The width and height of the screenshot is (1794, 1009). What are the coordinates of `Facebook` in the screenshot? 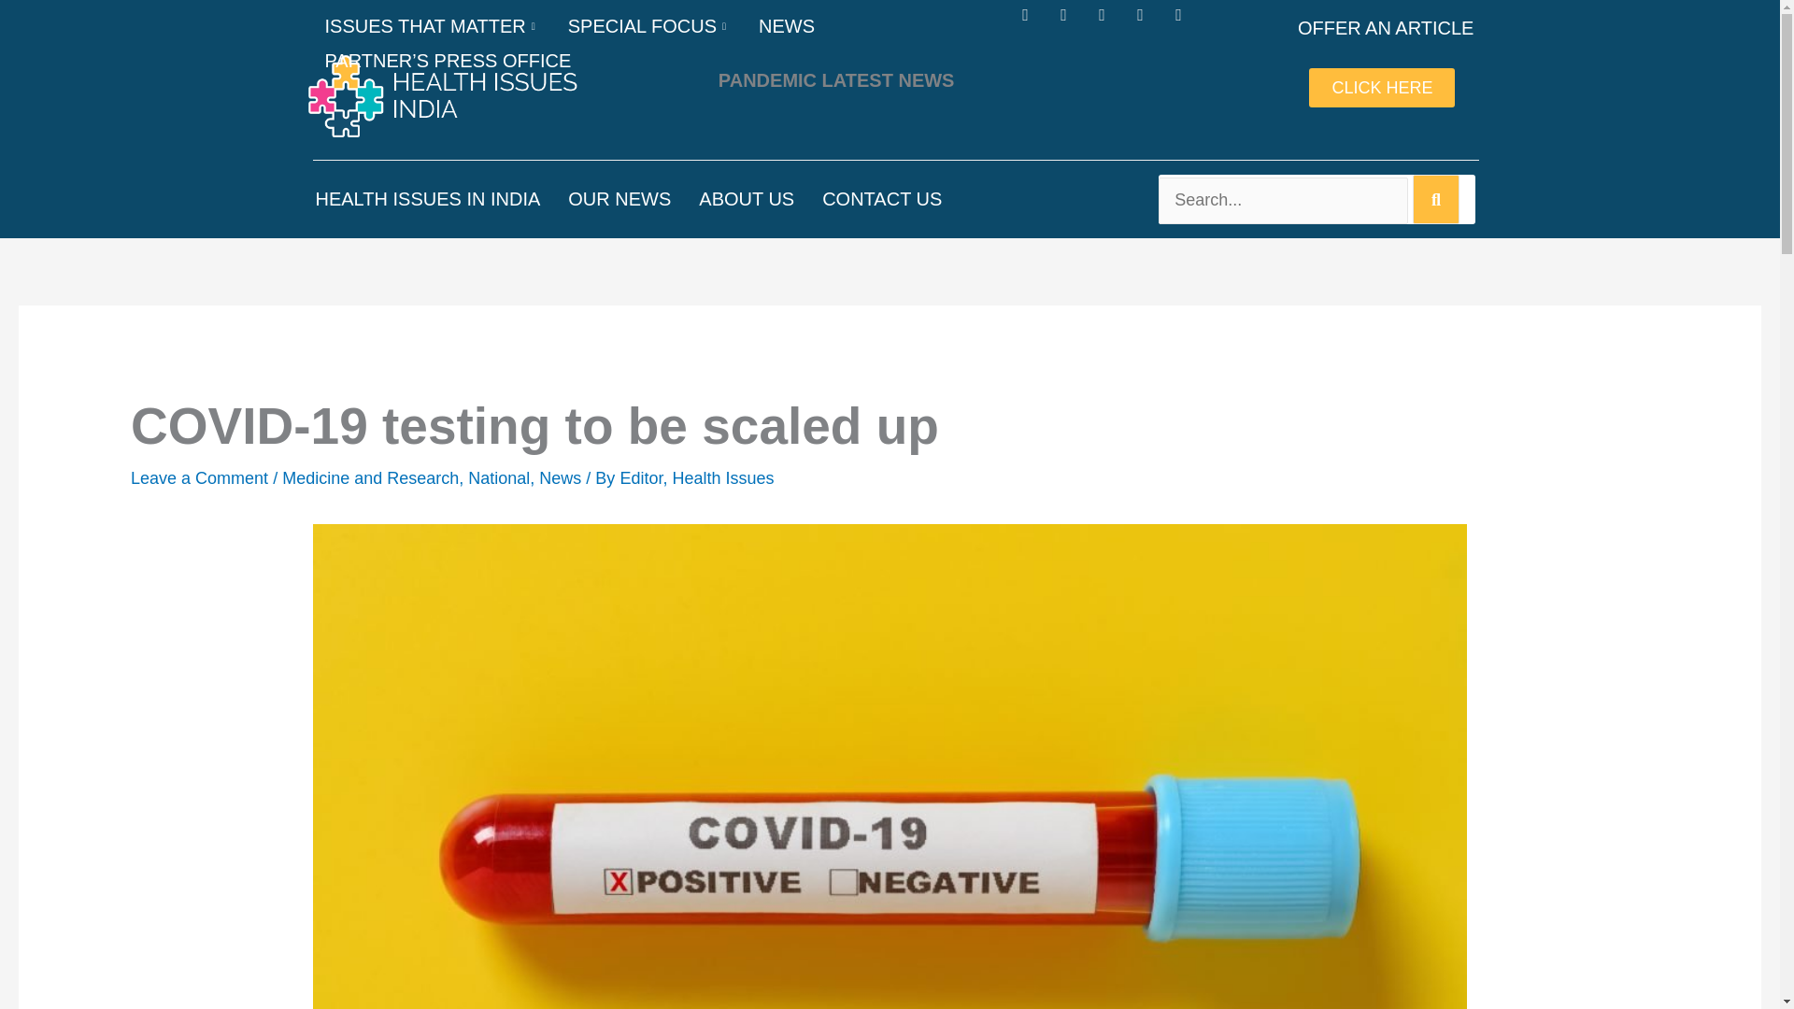 It's located at (1033, 22).